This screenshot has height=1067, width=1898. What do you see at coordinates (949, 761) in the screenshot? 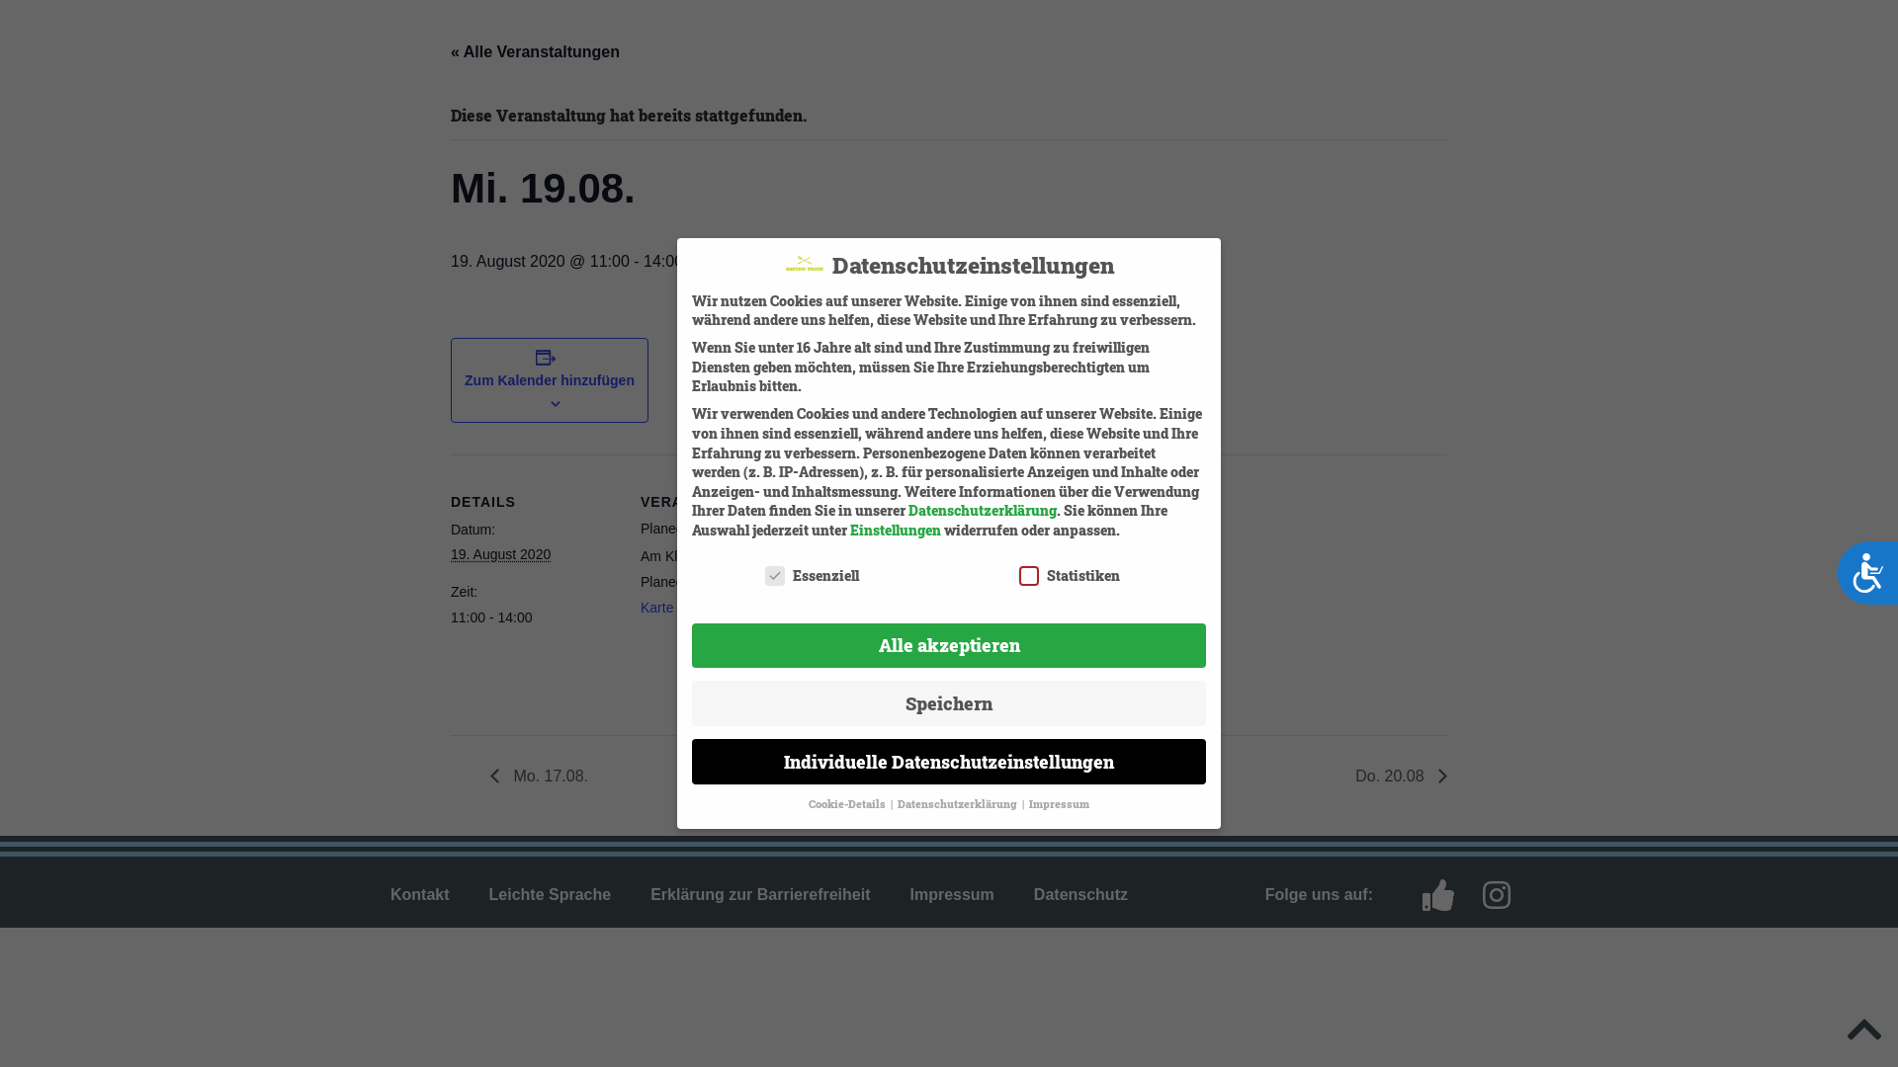
I see `Individuelle Datenschutzeinstellungen` at bounding box center [949, 761].